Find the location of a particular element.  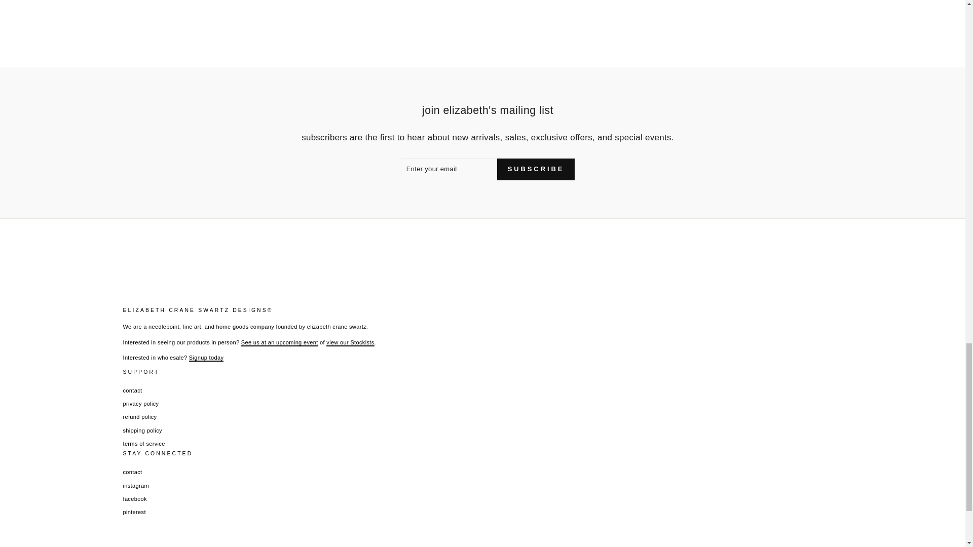

events is located at coordinates (280, 342).